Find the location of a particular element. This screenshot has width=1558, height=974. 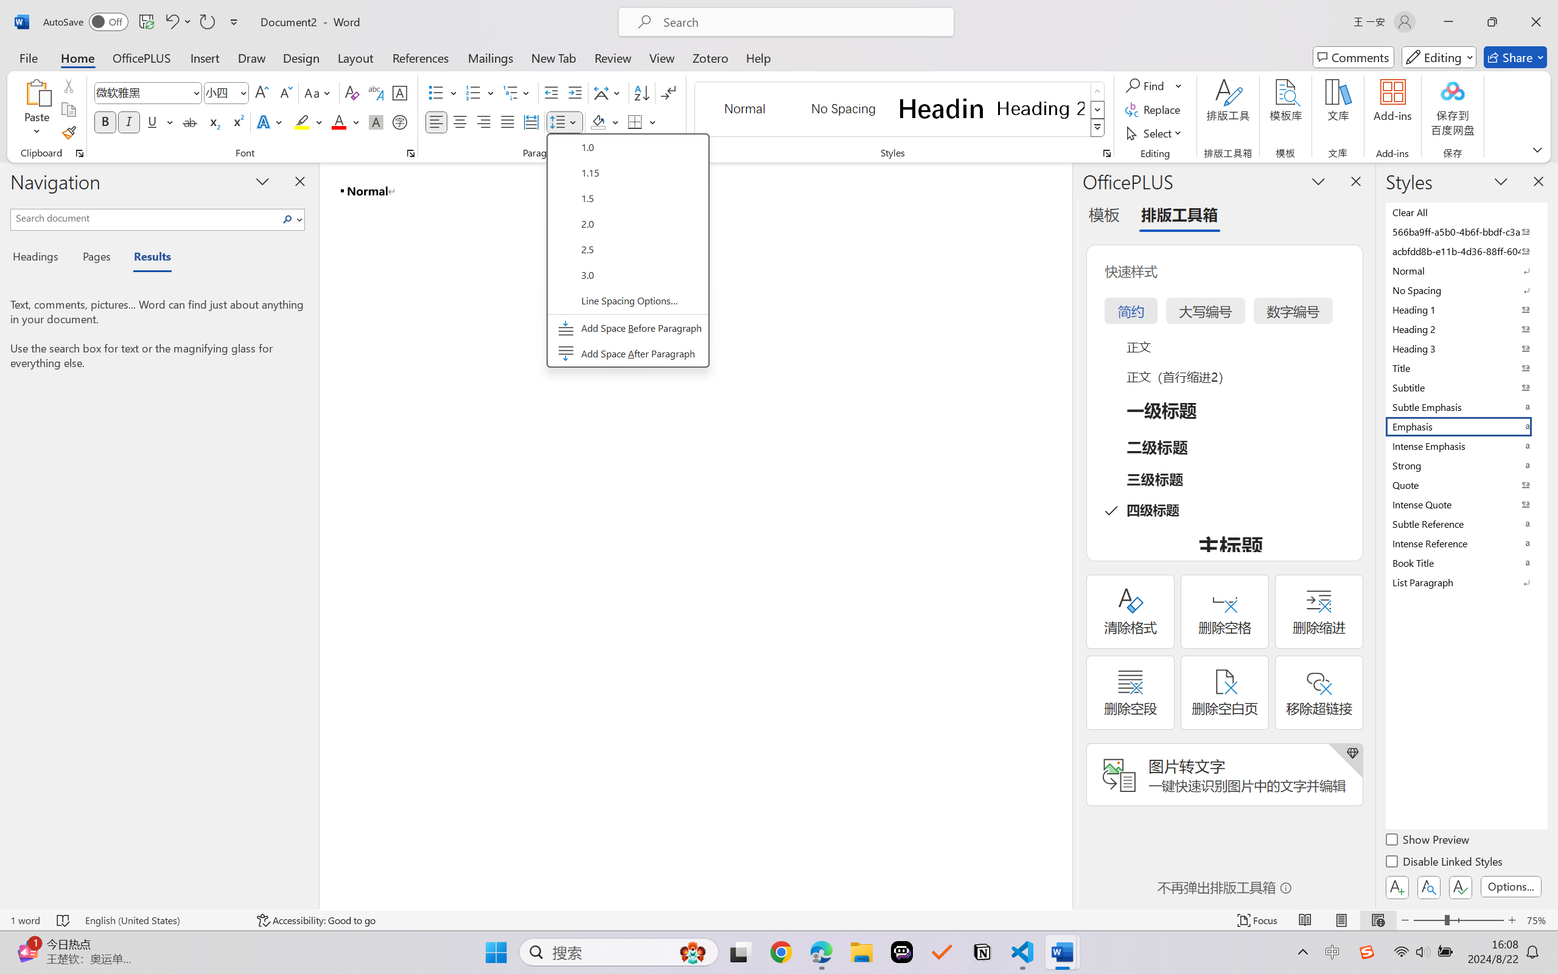

Intense Emphasis is located at coordinates (1465, 446).